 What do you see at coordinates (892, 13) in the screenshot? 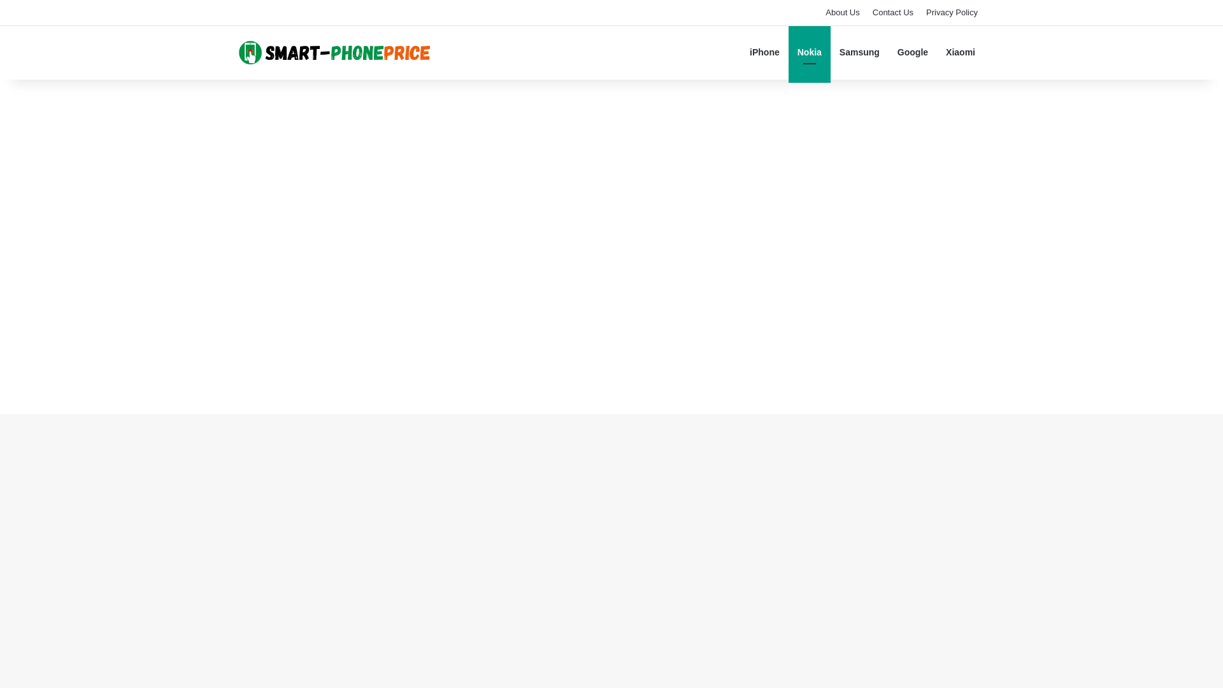
I see `Contact Us` at bounding box center [892, 13].